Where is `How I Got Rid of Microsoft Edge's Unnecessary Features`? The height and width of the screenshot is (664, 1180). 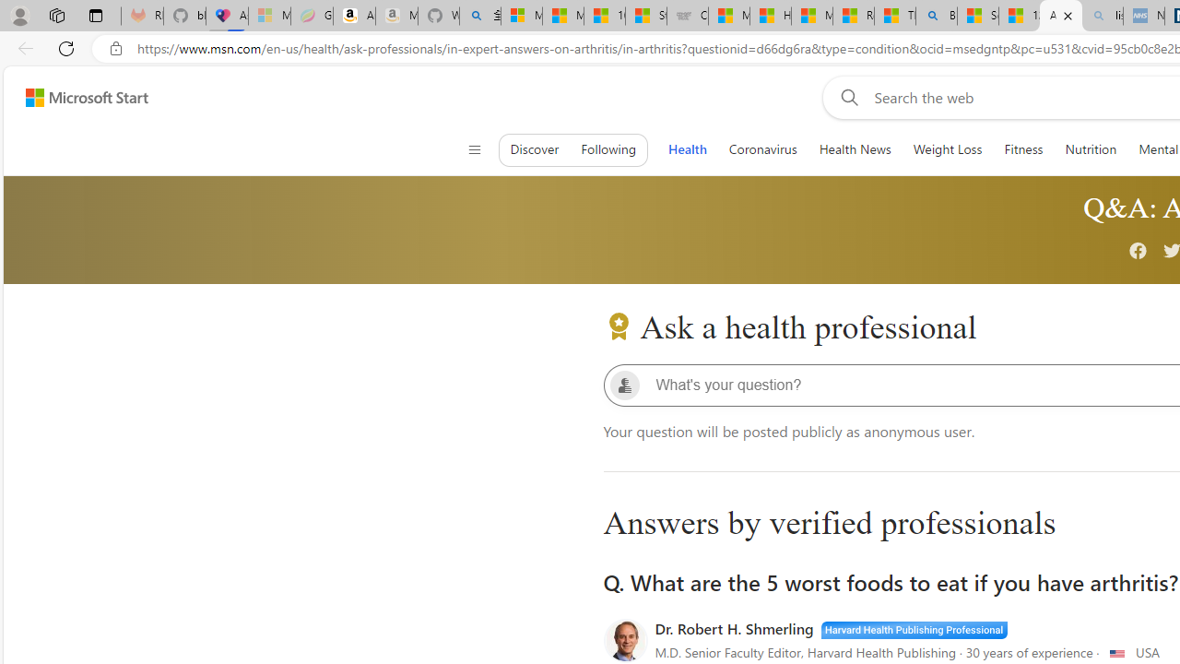
How I Got Rid of Microsoft Edge's Unnecessary Features is located at coordinates (771, 17).